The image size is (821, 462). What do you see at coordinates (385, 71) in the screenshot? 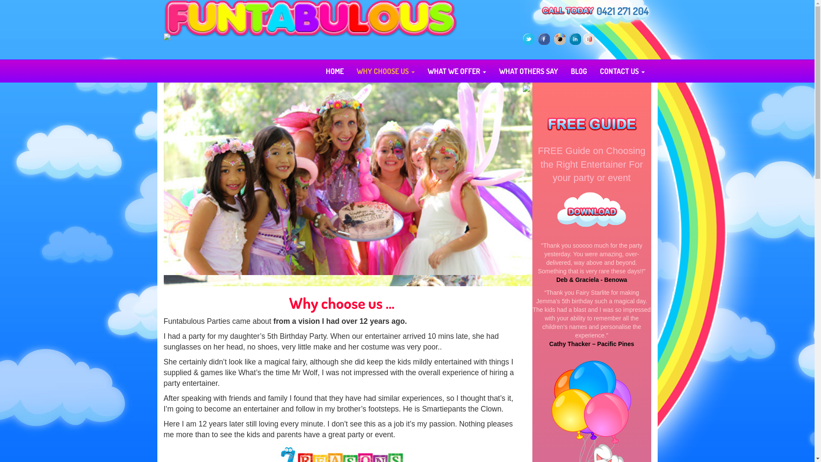
I see `WHY CHOOSE US` at bounding box center [385, 71].